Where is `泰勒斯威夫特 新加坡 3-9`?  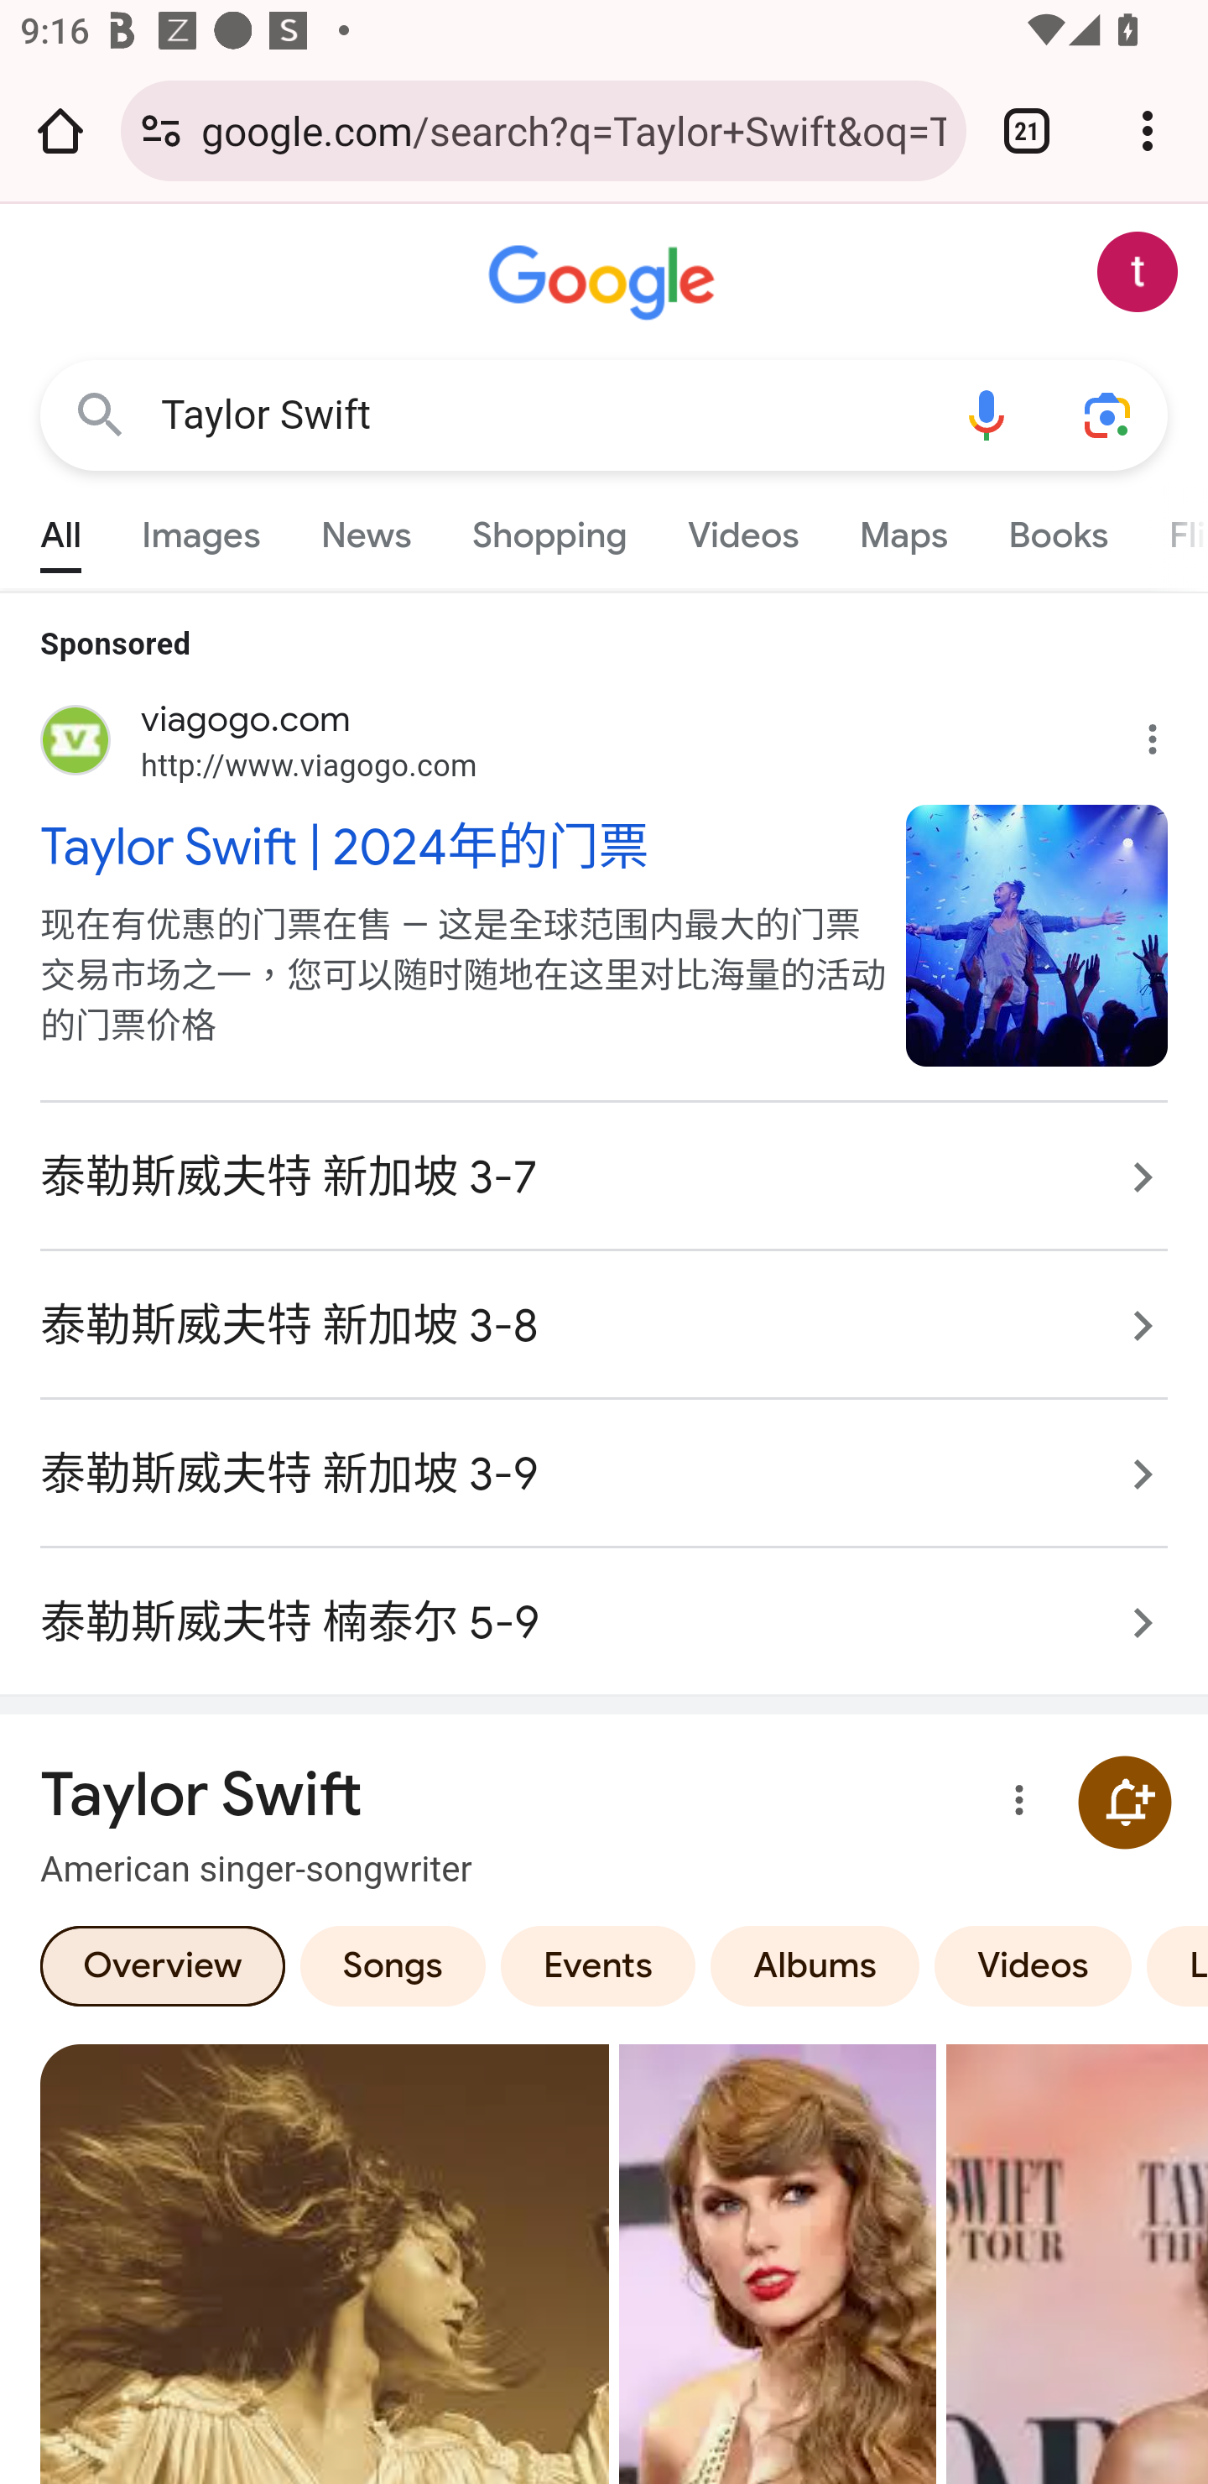
泰勒斯威夫特 新加坡 3-9 is located at coordinates (604, 1474).